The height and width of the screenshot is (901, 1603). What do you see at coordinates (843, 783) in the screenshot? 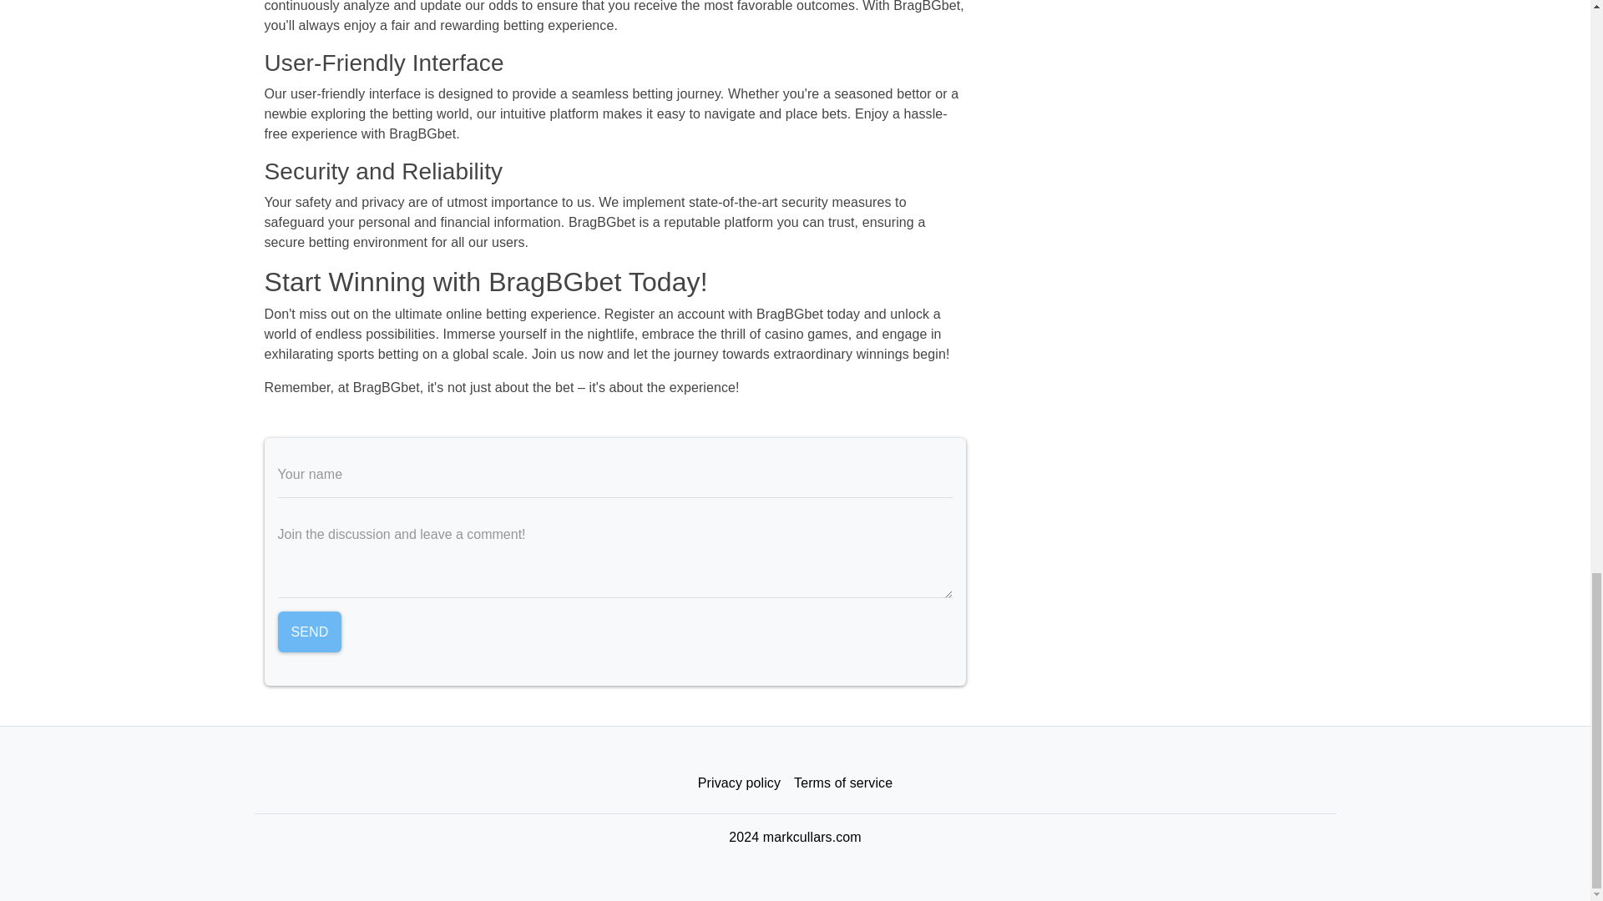
I see `Terms of service` at bounding box center [843, 783].